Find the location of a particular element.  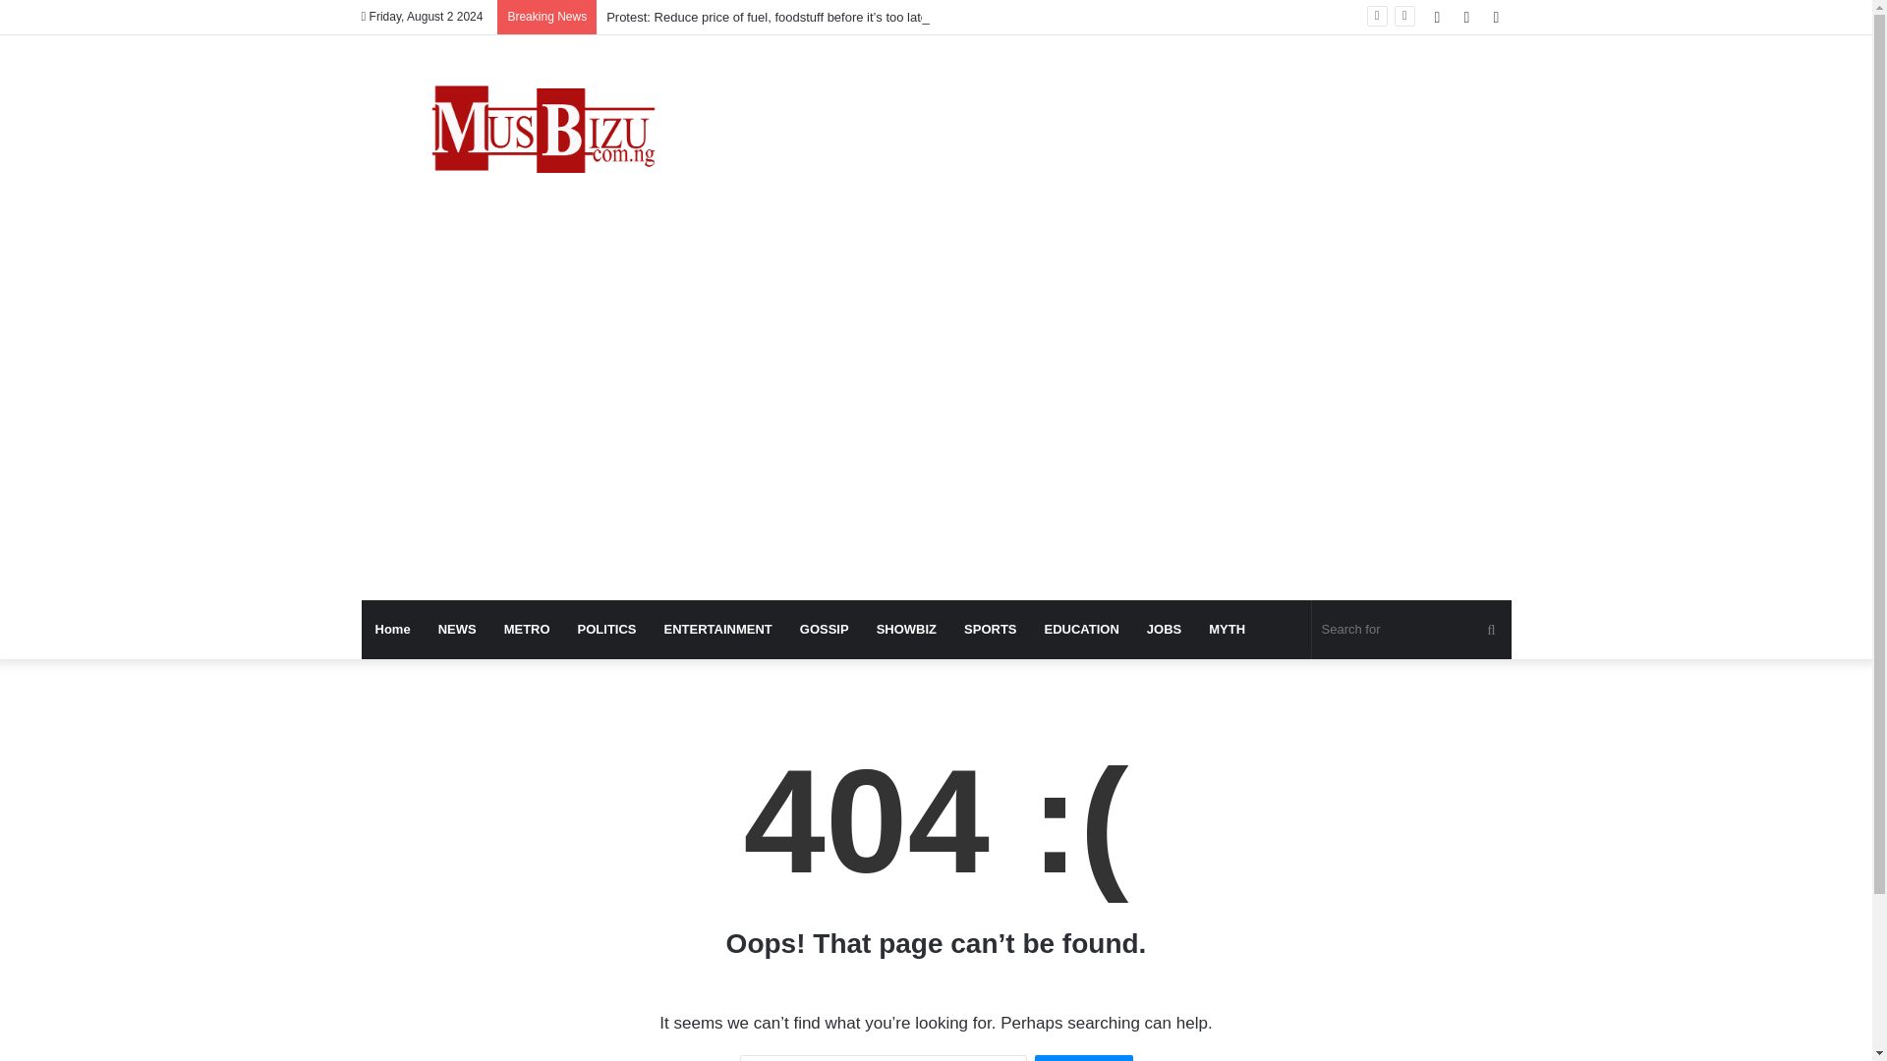

Musbizu is located at coordinates (543, 134).